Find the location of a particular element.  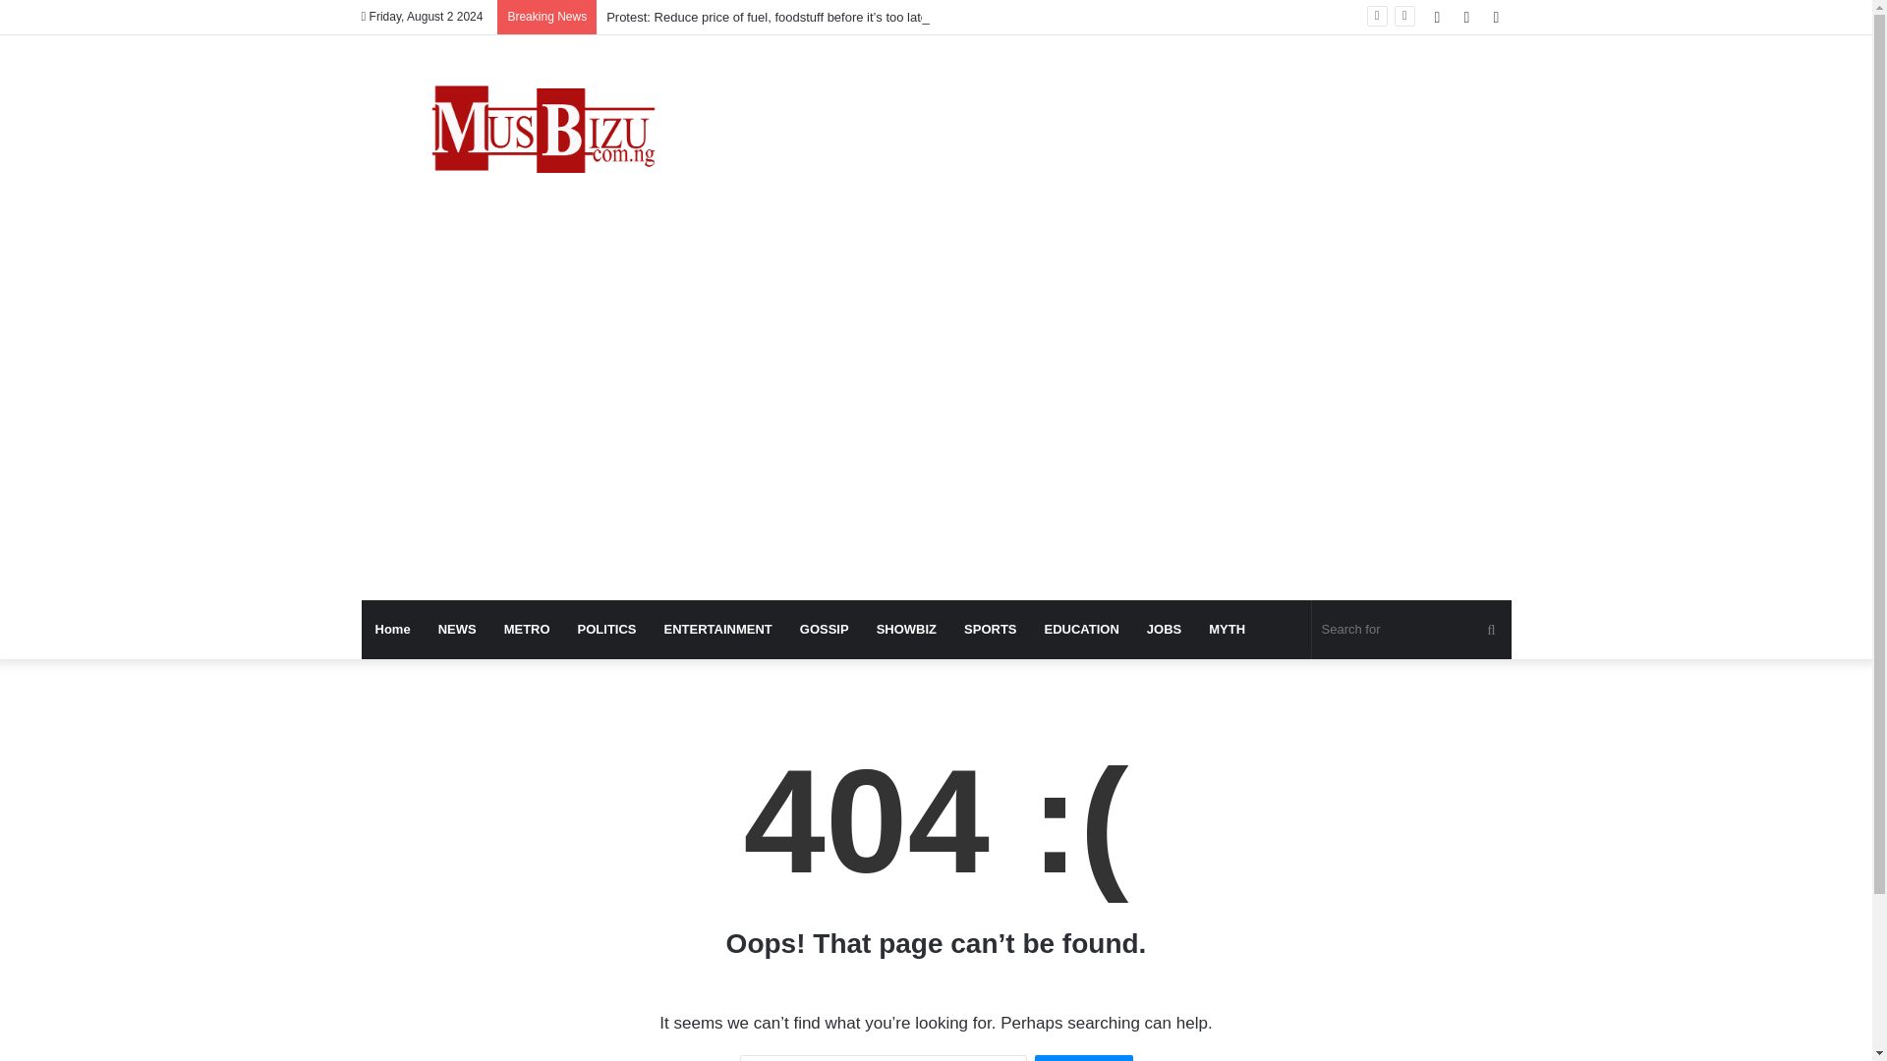

Musbizu is located at coordinates (543, 134).